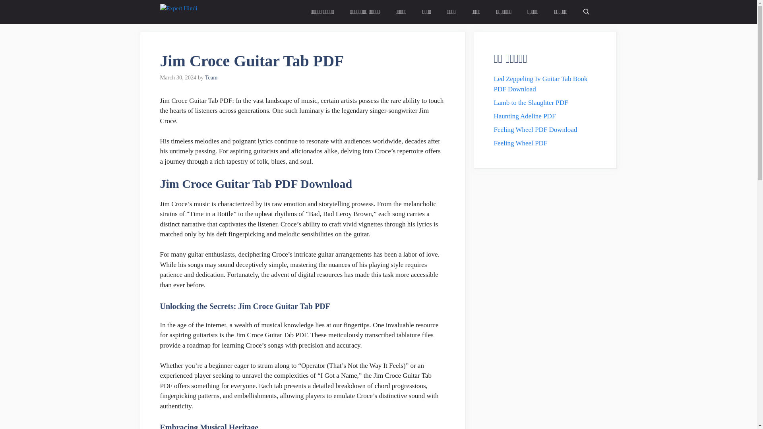 The image size is (763, 429). What do you see at coordinates (211, 77) in the screenshot?
I see `View all posts by Team` at bounding box center [211, 77].